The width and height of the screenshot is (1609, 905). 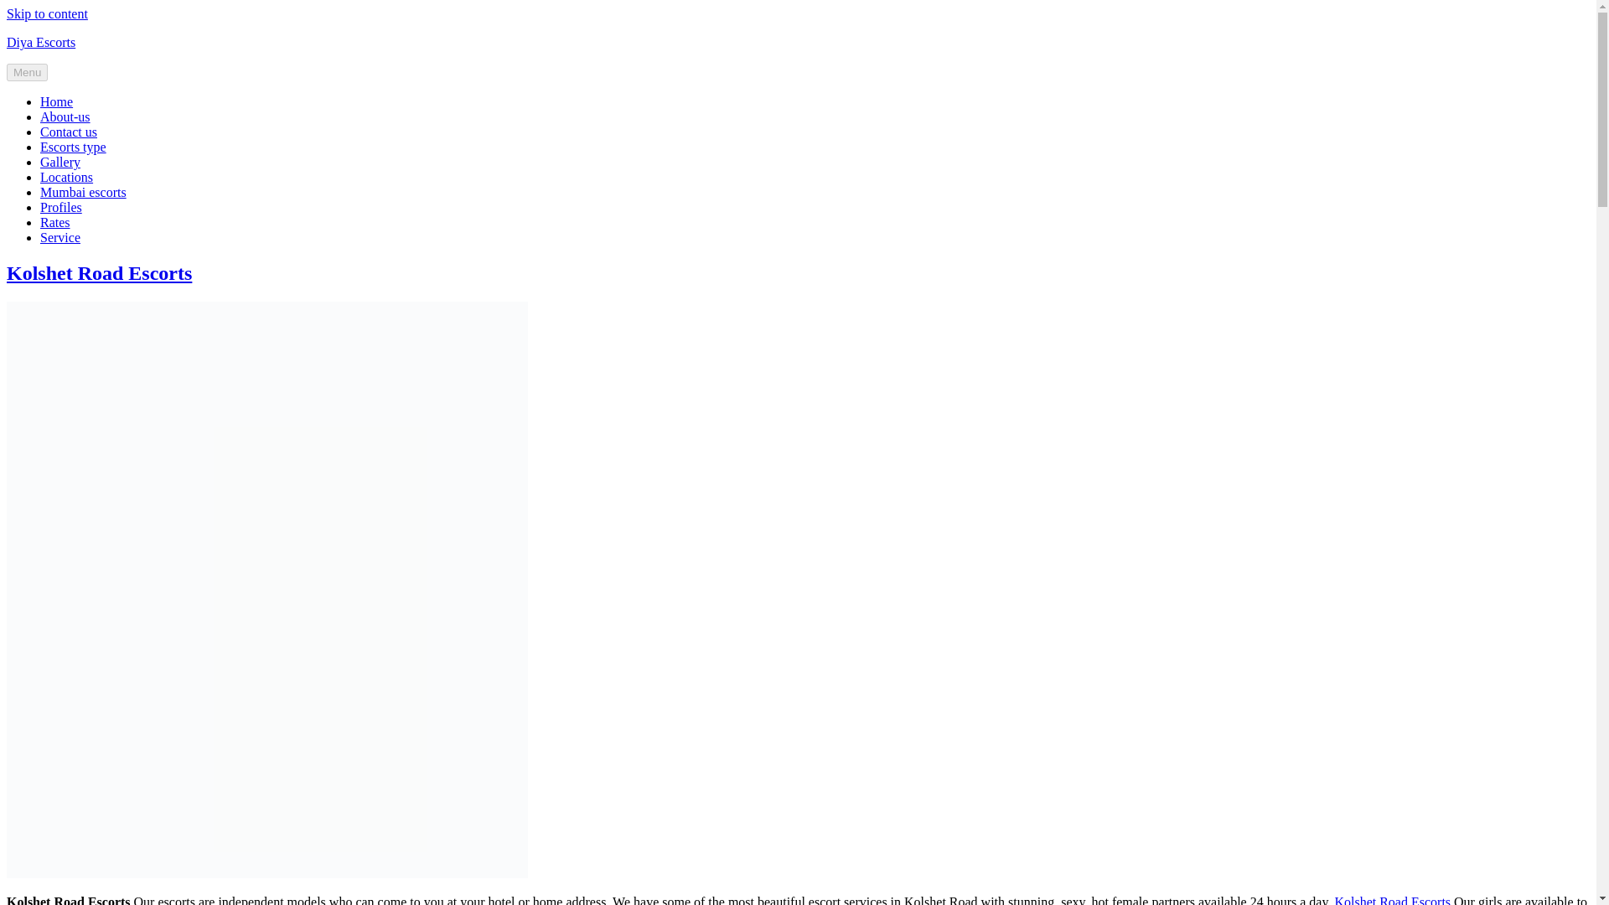 I want to click on Permanent Link to Kolshet Road Escorts, so click(x=266, y=873).